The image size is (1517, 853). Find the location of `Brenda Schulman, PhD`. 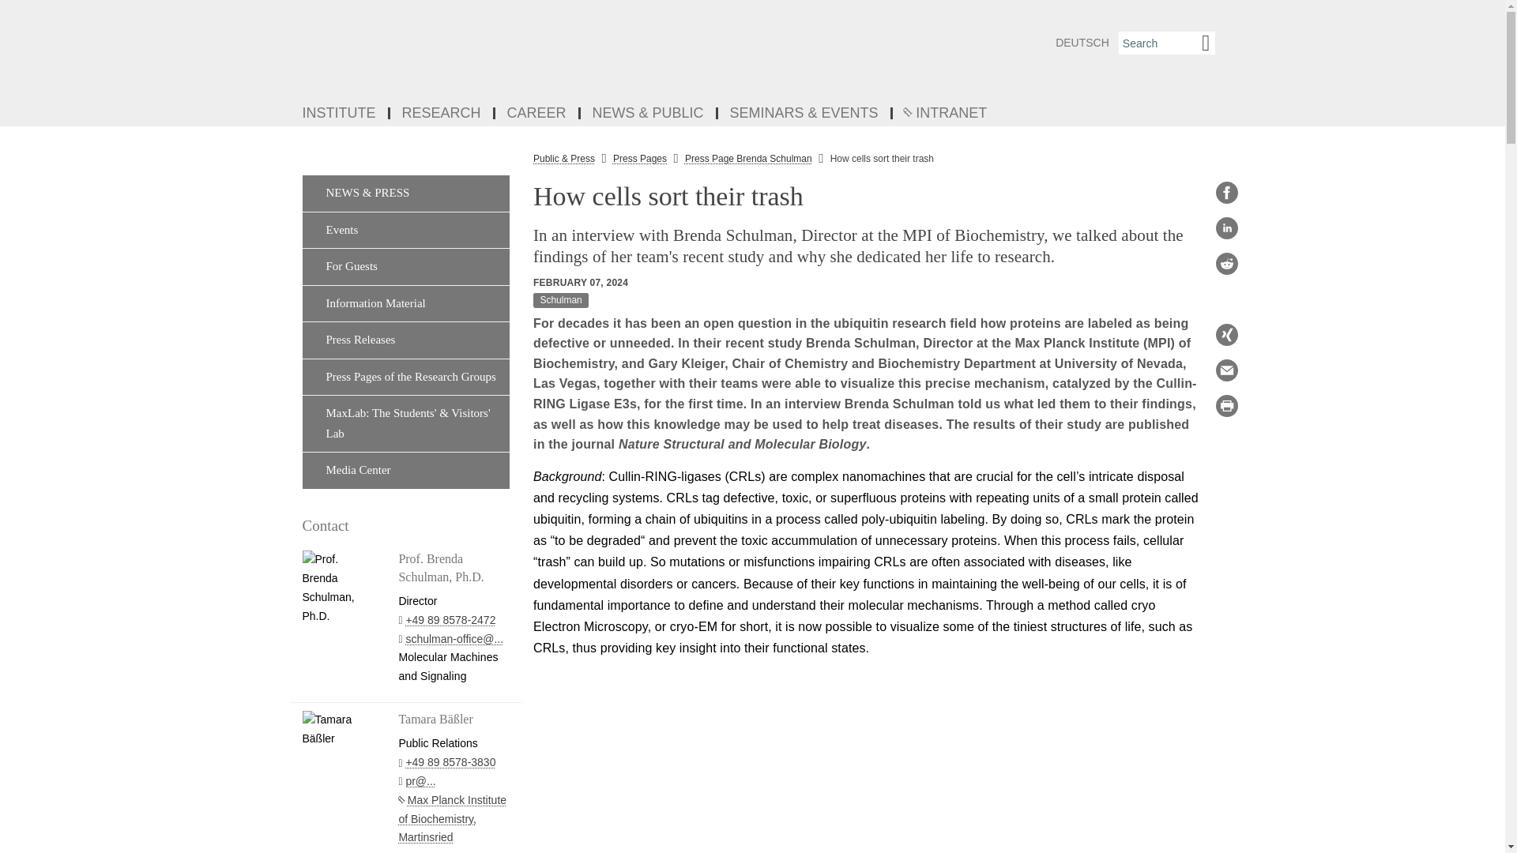

Brenda Schulman, PhD is located at coordinates (868, 760).